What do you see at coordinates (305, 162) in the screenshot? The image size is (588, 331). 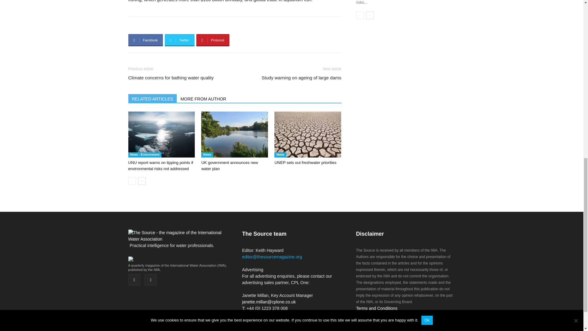 I see `UNEP sets out freshwater priorities` at bounding box center [305, 162].